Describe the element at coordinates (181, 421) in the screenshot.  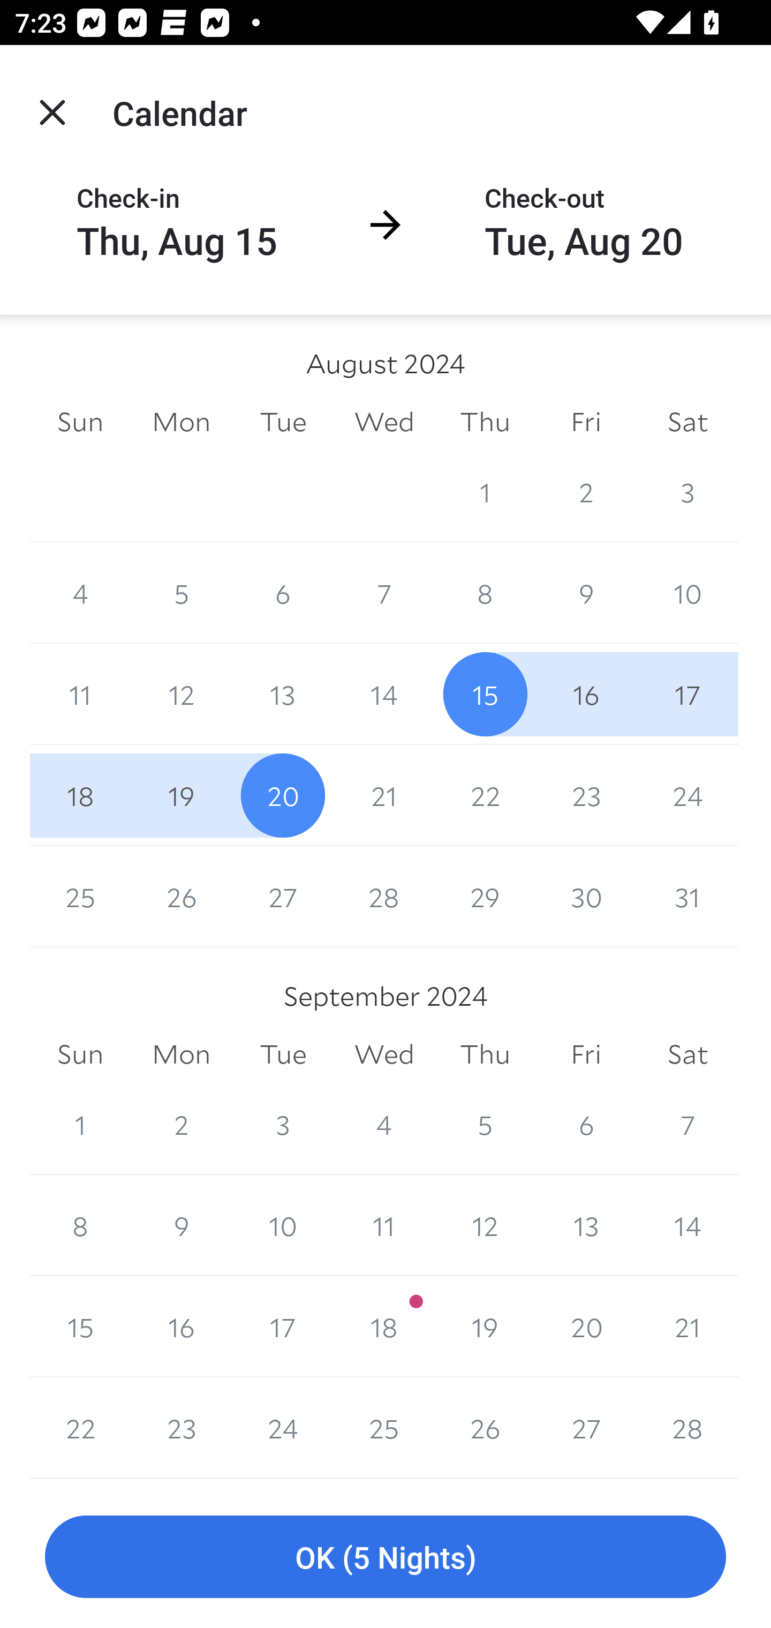
I see `Mon` at that location.